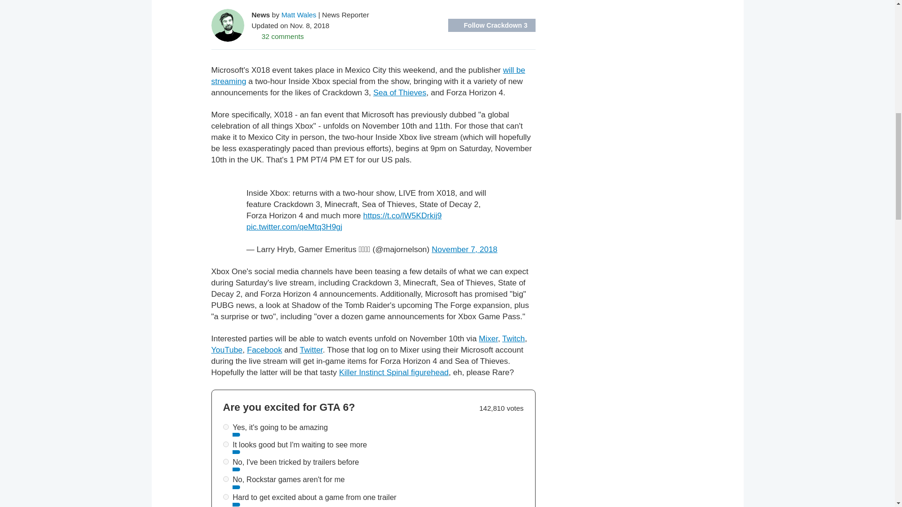 This screenshot has height=507, width=902. What do you see at coordinates (488, 338) in the screenshot?
I see `Mixer` at bounding box center [488, 338].